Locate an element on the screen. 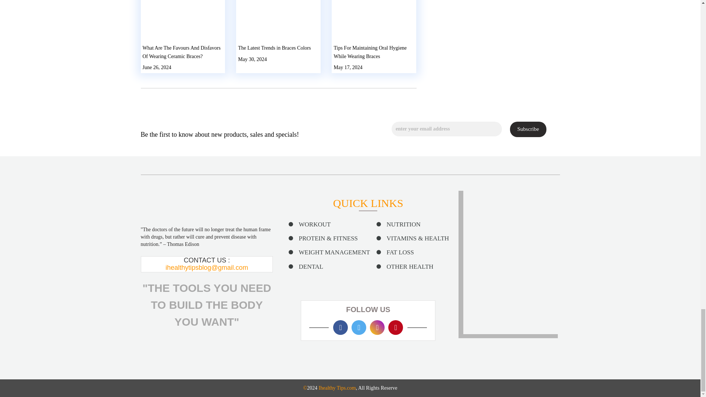 Image resolution: width=706 pixels, height=397 pixels. Subscribe is located at coordinates (528, 129).